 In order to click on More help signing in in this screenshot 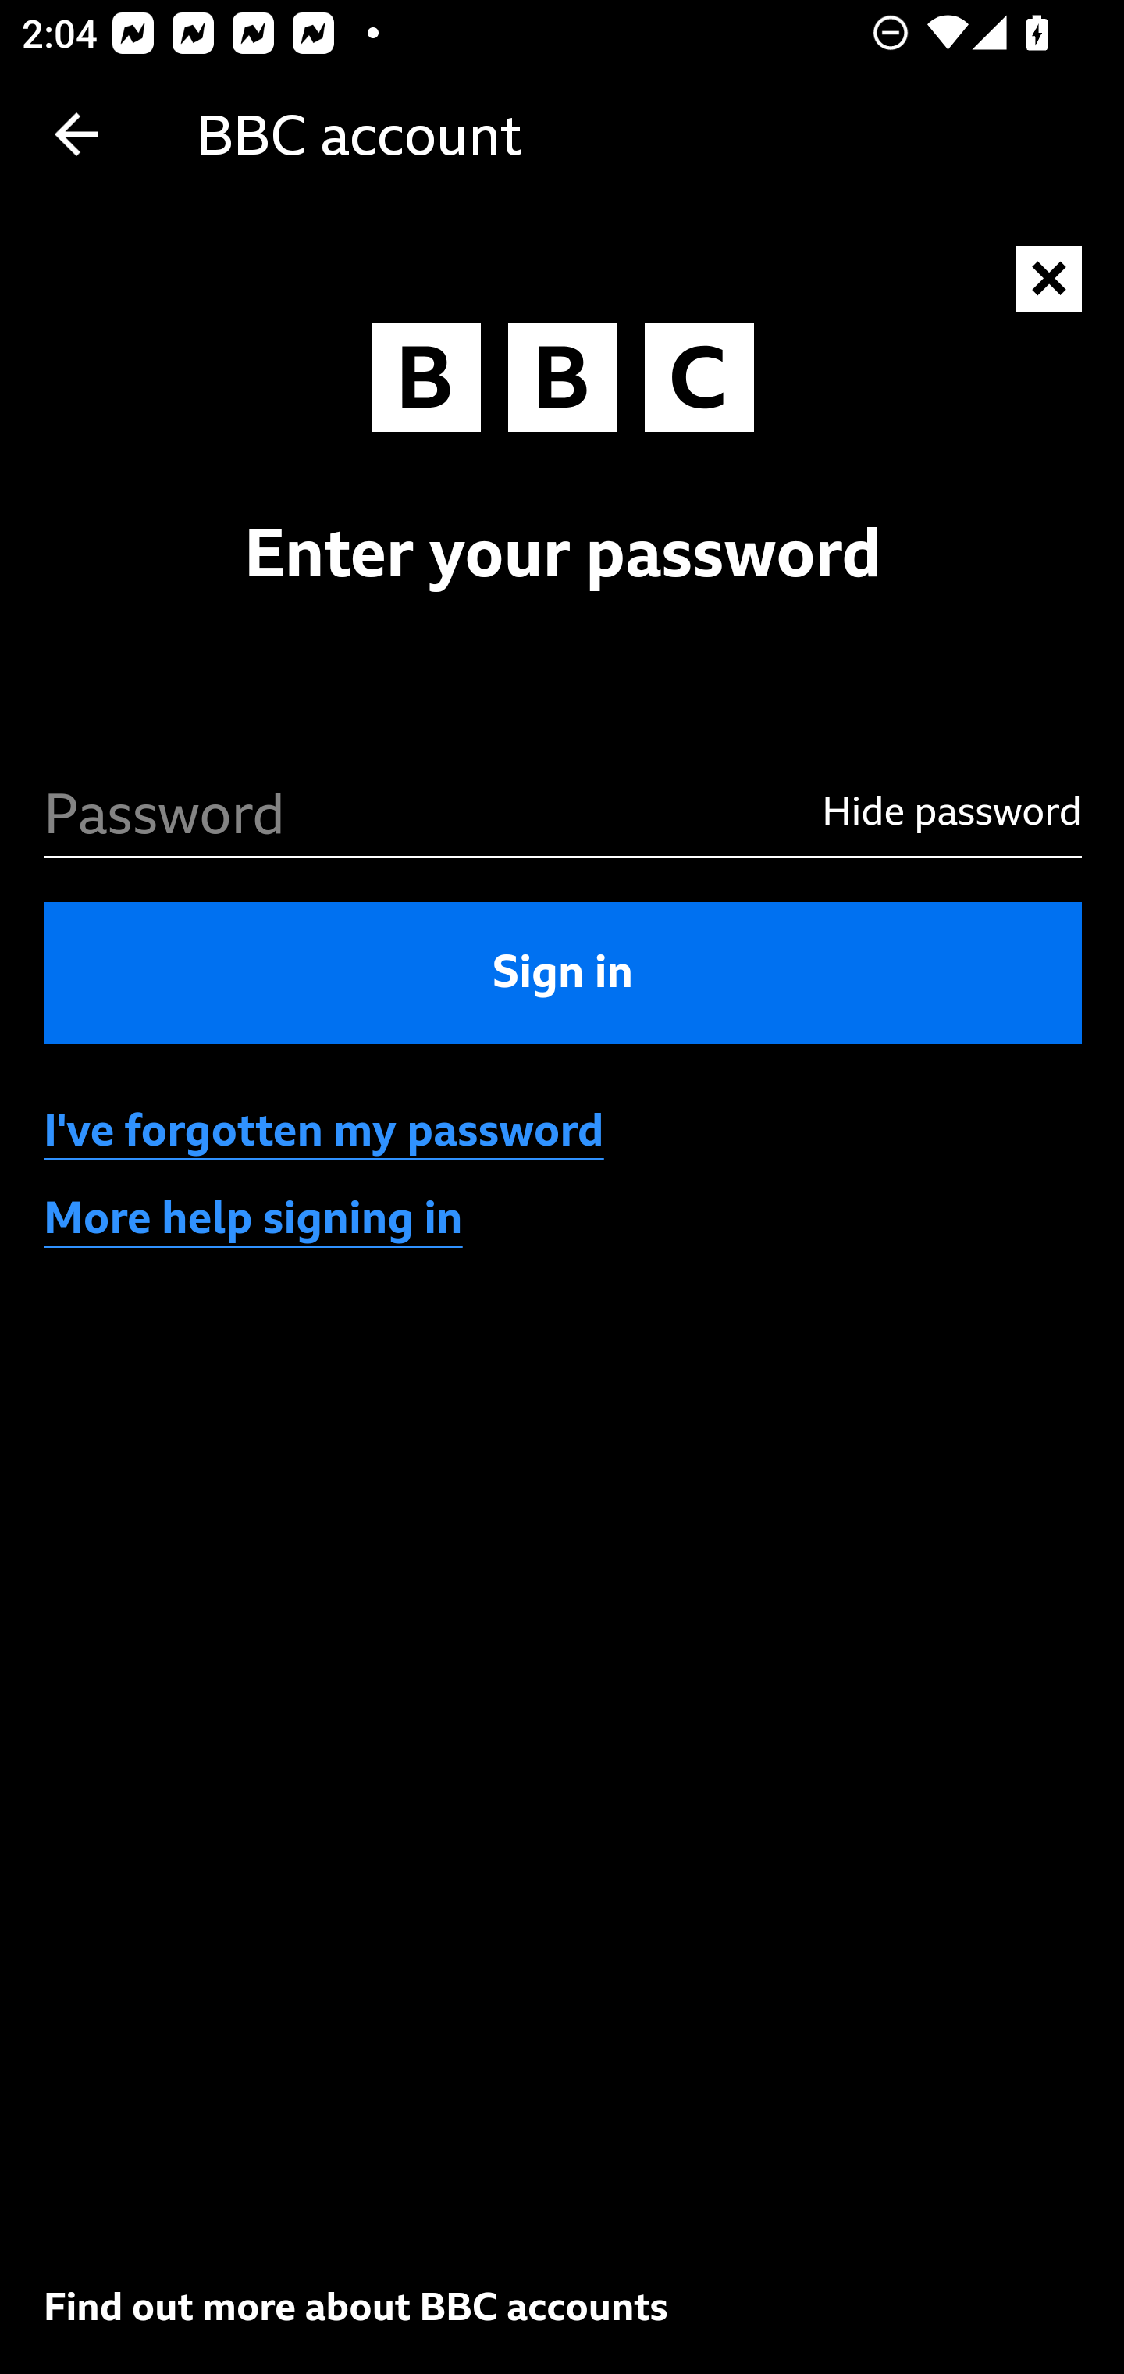, I will do `click(254, 1219)`.